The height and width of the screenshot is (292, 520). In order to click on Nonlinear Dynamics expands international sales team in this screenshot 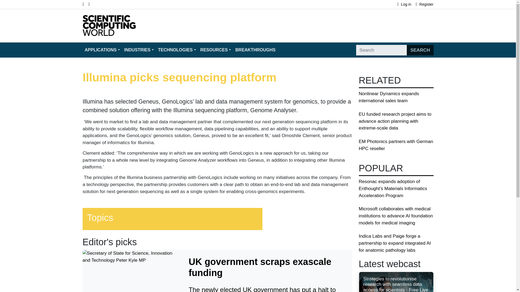, I will do `click(389, 97)`.